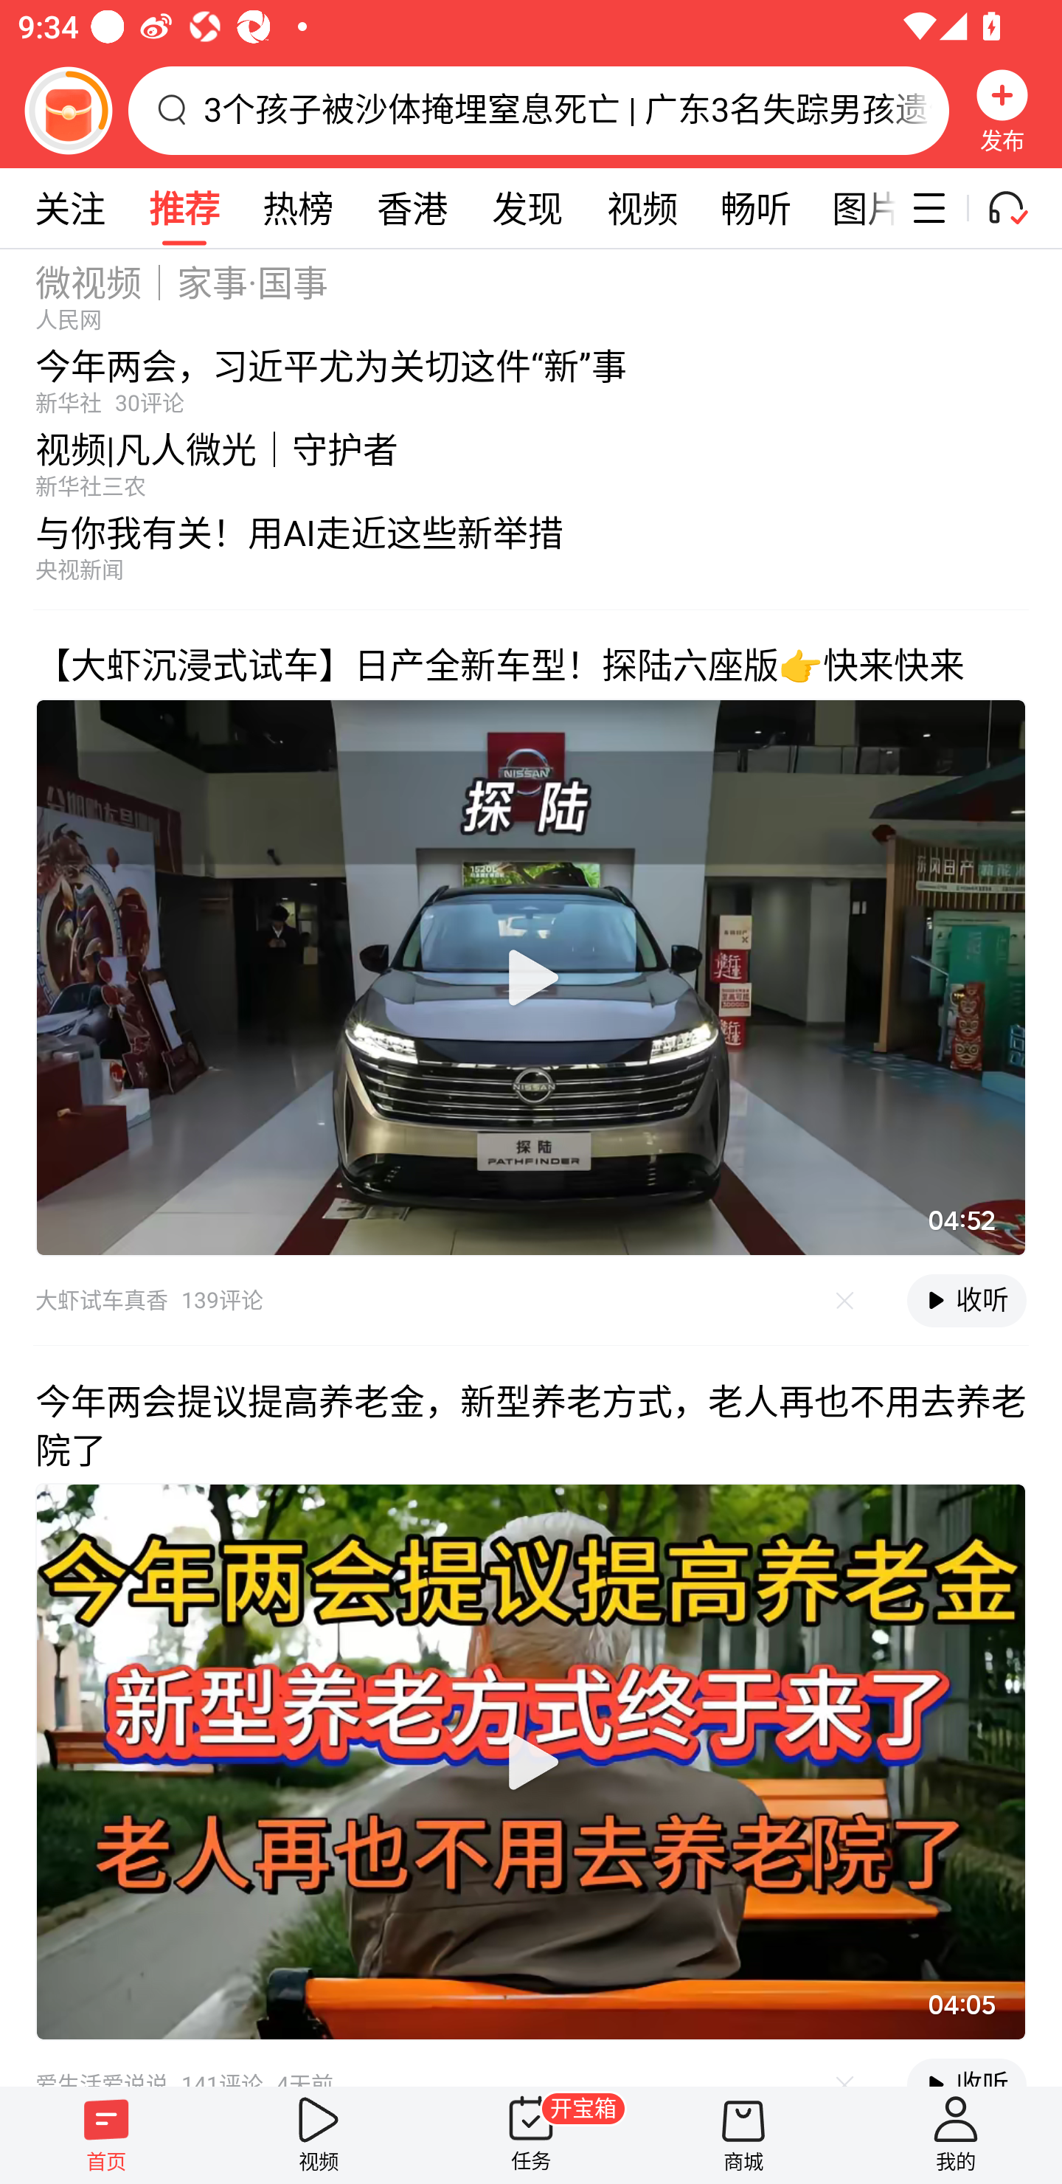 Image resolution: width=1062 pixels, height=2184 pixels. What do you see at coordinates (956, 2135) in the screenshot?
I see `我的` at bounding box center [956, 2135].